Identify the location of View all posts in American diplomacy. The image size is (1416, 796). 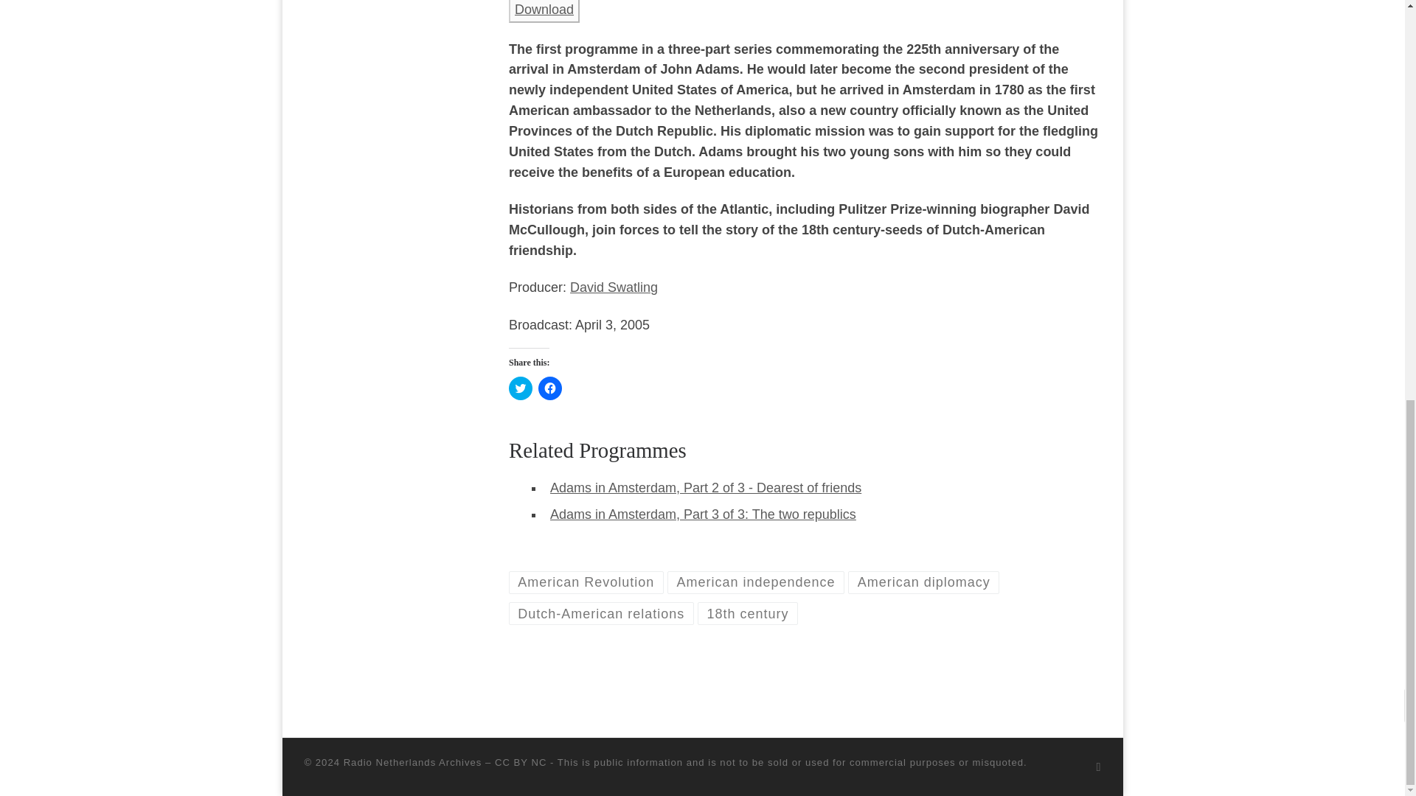
(923, 582).